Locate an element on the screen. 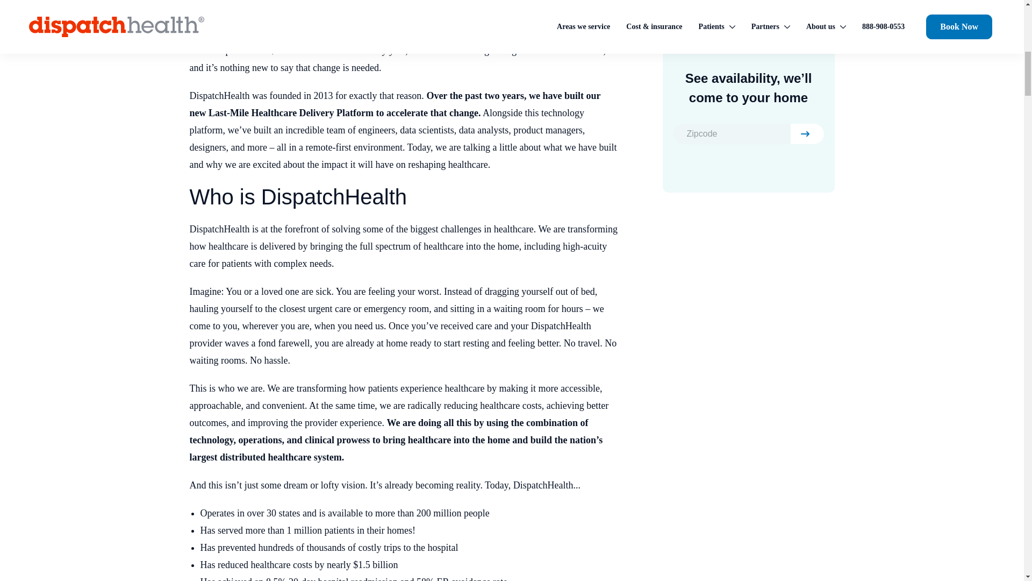 This screenshot has width=1032, height=581. Enter is located at coordinates (807, 133).